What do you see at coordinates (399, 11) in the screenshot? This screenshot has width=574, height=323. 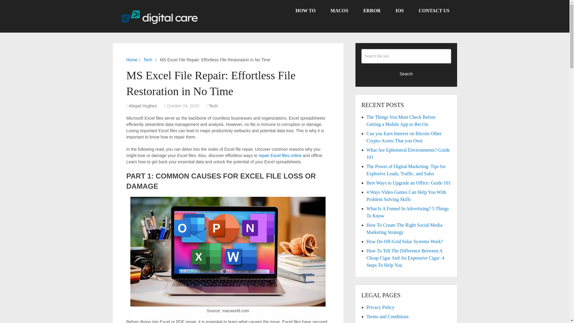 I see `IOS` at bounding box center [399, 11].